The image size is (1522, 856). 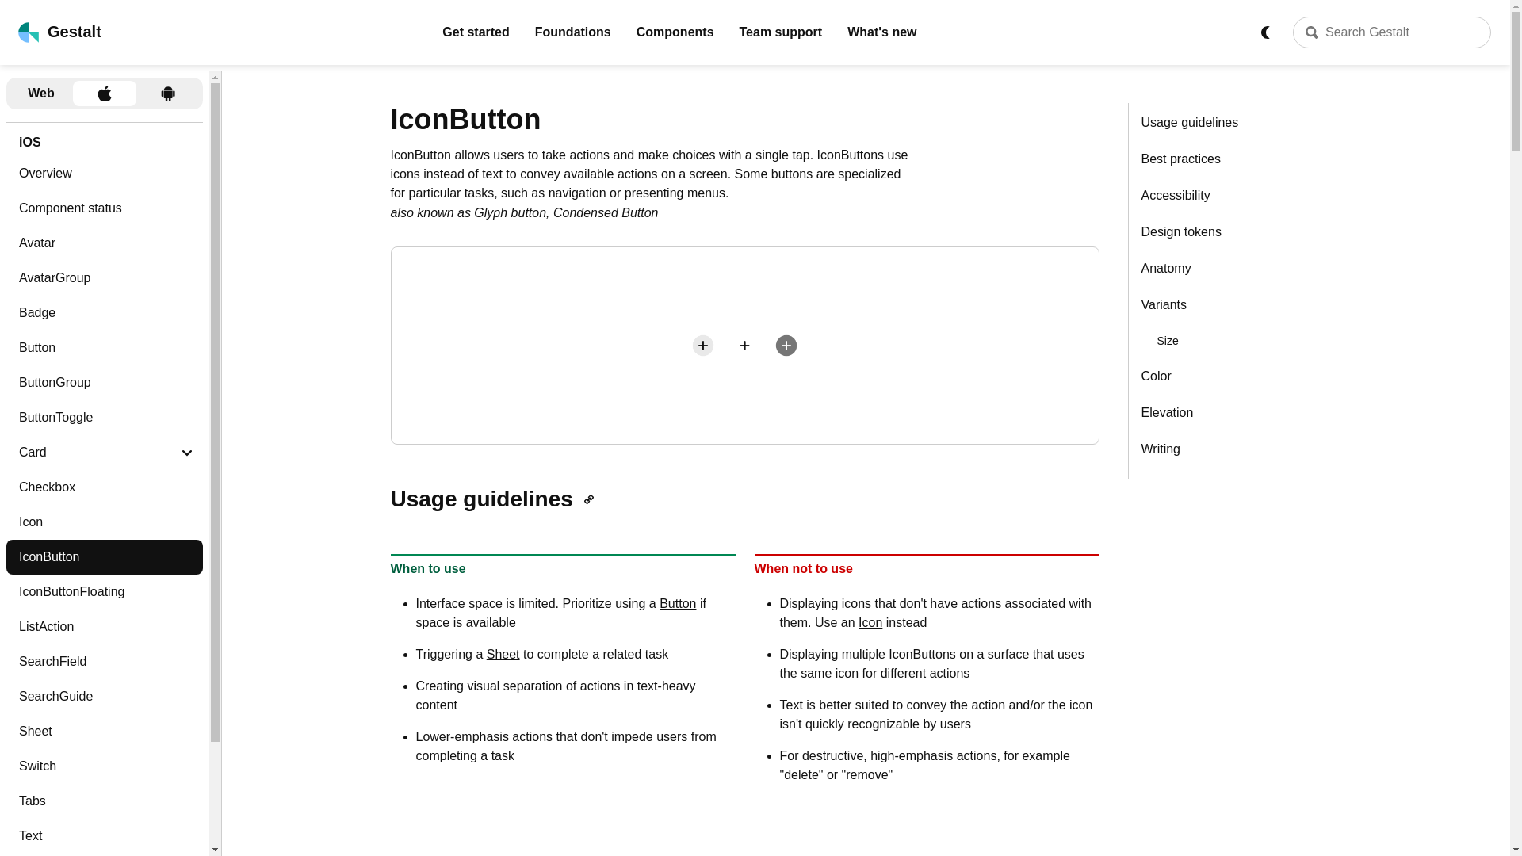 What do you see at coordinates (104, 522) in the screenshot?
I see `Icon` at bounding box center [104, 522].